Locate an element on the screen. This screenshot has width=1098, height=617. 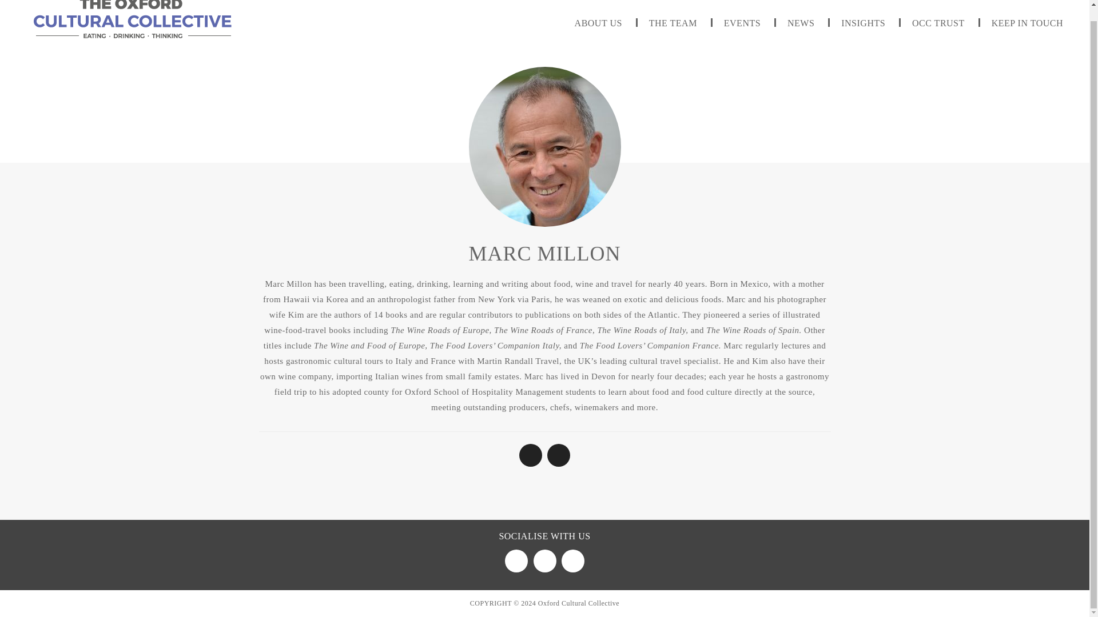
NEWS is located at coordinates (801, 23).